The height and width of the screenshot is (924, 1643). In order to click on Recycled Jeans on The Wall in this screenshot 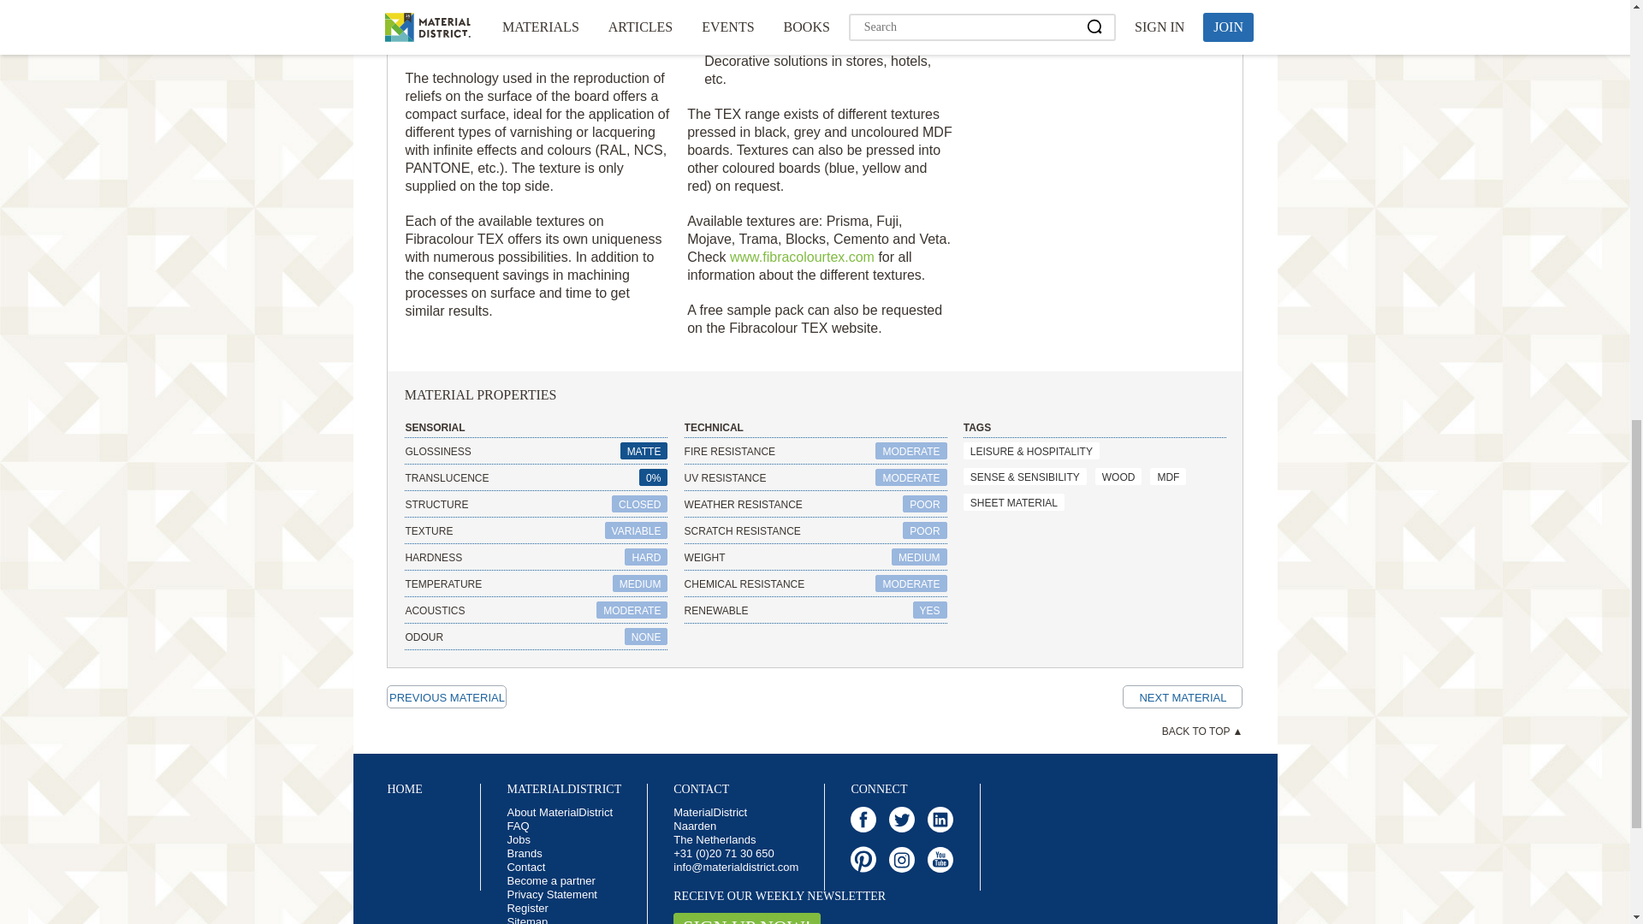, I will do `click(446, 696)`.